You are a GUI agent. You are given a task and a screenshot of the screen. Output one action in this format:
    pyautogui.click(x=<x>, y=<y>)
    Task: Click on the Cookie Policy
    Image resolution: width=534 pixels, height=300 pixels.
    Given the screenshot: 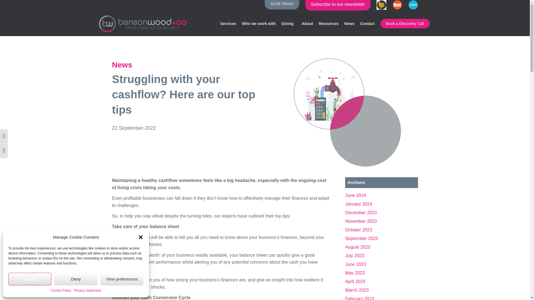 What is the action you would take?
    pyautogui.click(x=61, y=291)
    